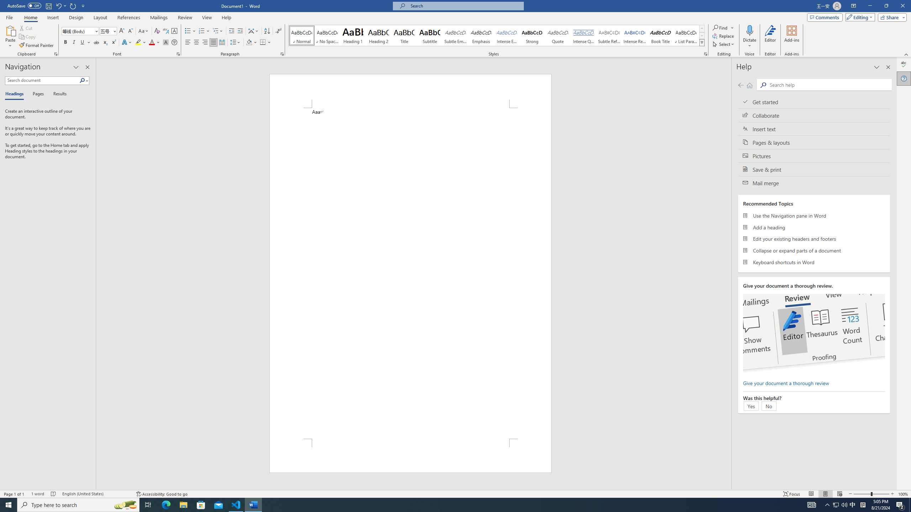 The width and height of the screenshot is (911, 512). I want to click on Subscript, so click(105, 43).